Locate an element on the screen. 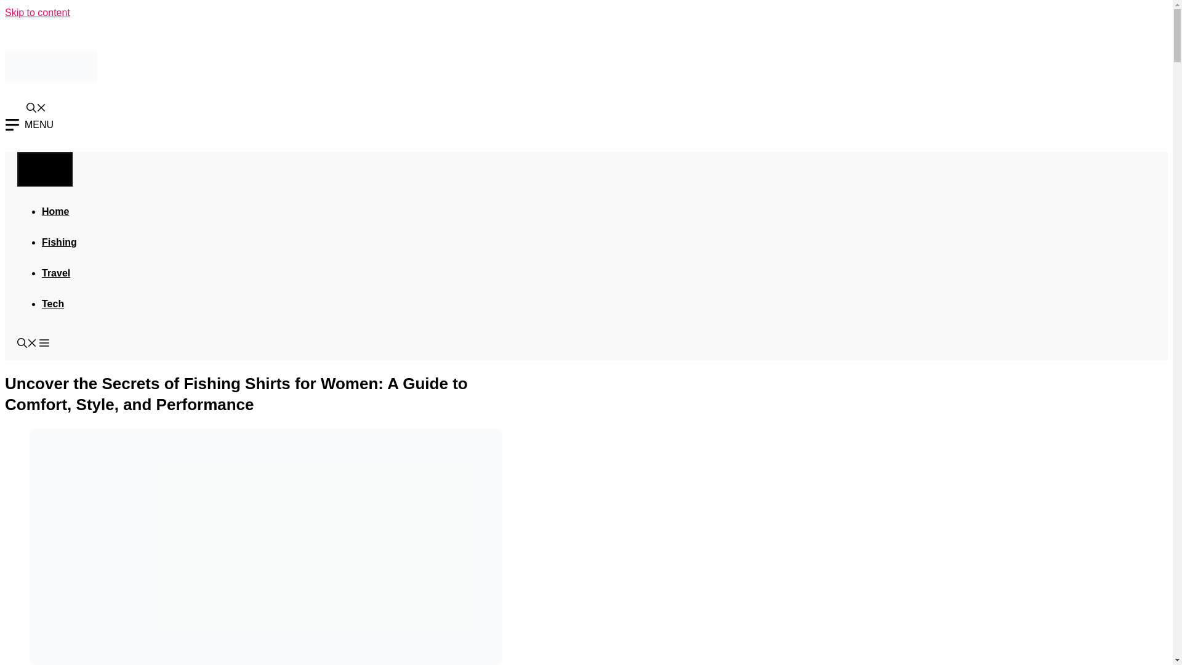 This screenshot has width=1182, height=665. Travel is located at coordinates (55, 272).